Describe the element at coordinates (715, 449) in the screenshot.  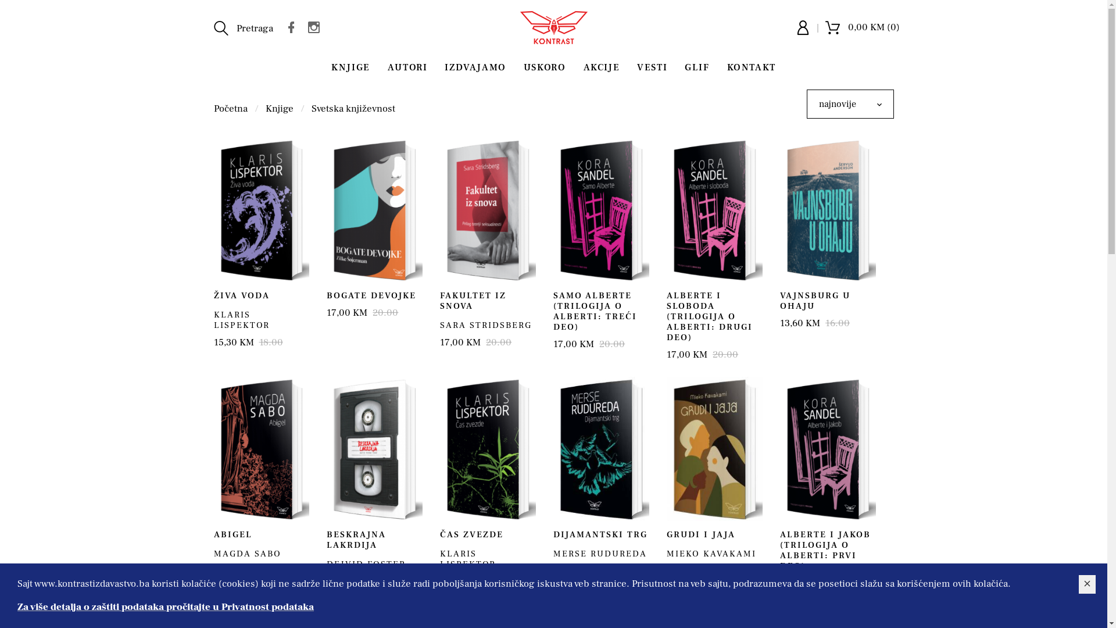
I see `grudi i jaja mieko kavakami` at that location.